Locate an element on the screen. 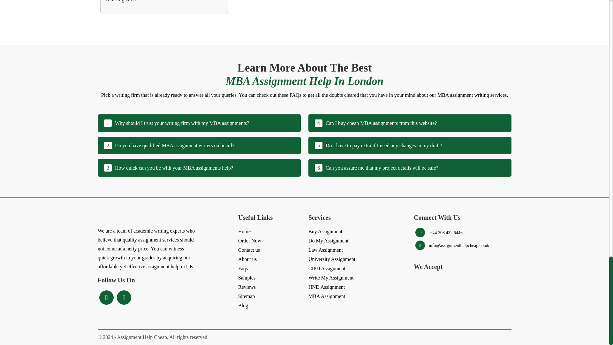 The image size is (613, 345). Contact us is located at coordinates (410, 123).